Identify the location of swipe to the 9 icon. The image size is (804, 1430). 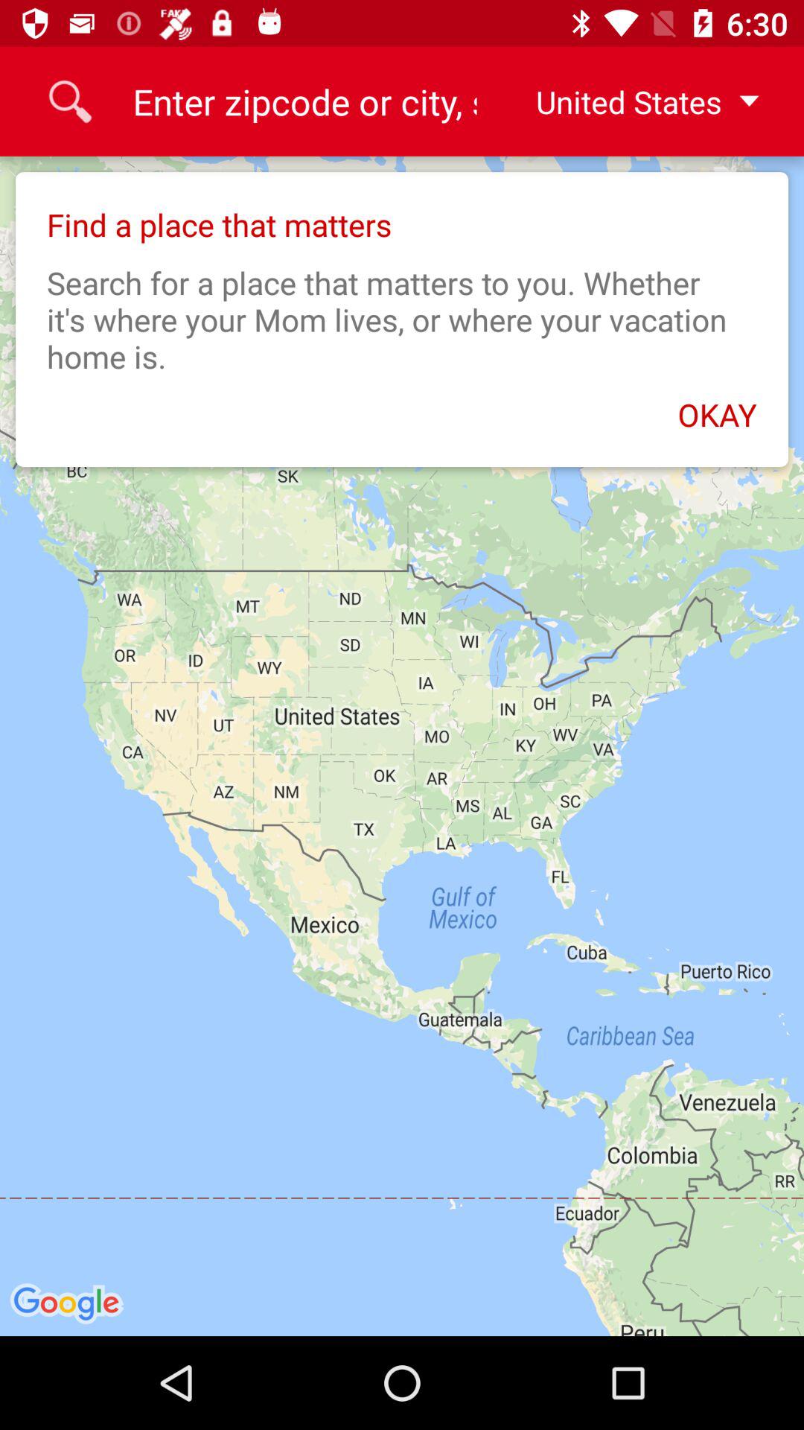
(303, 101).